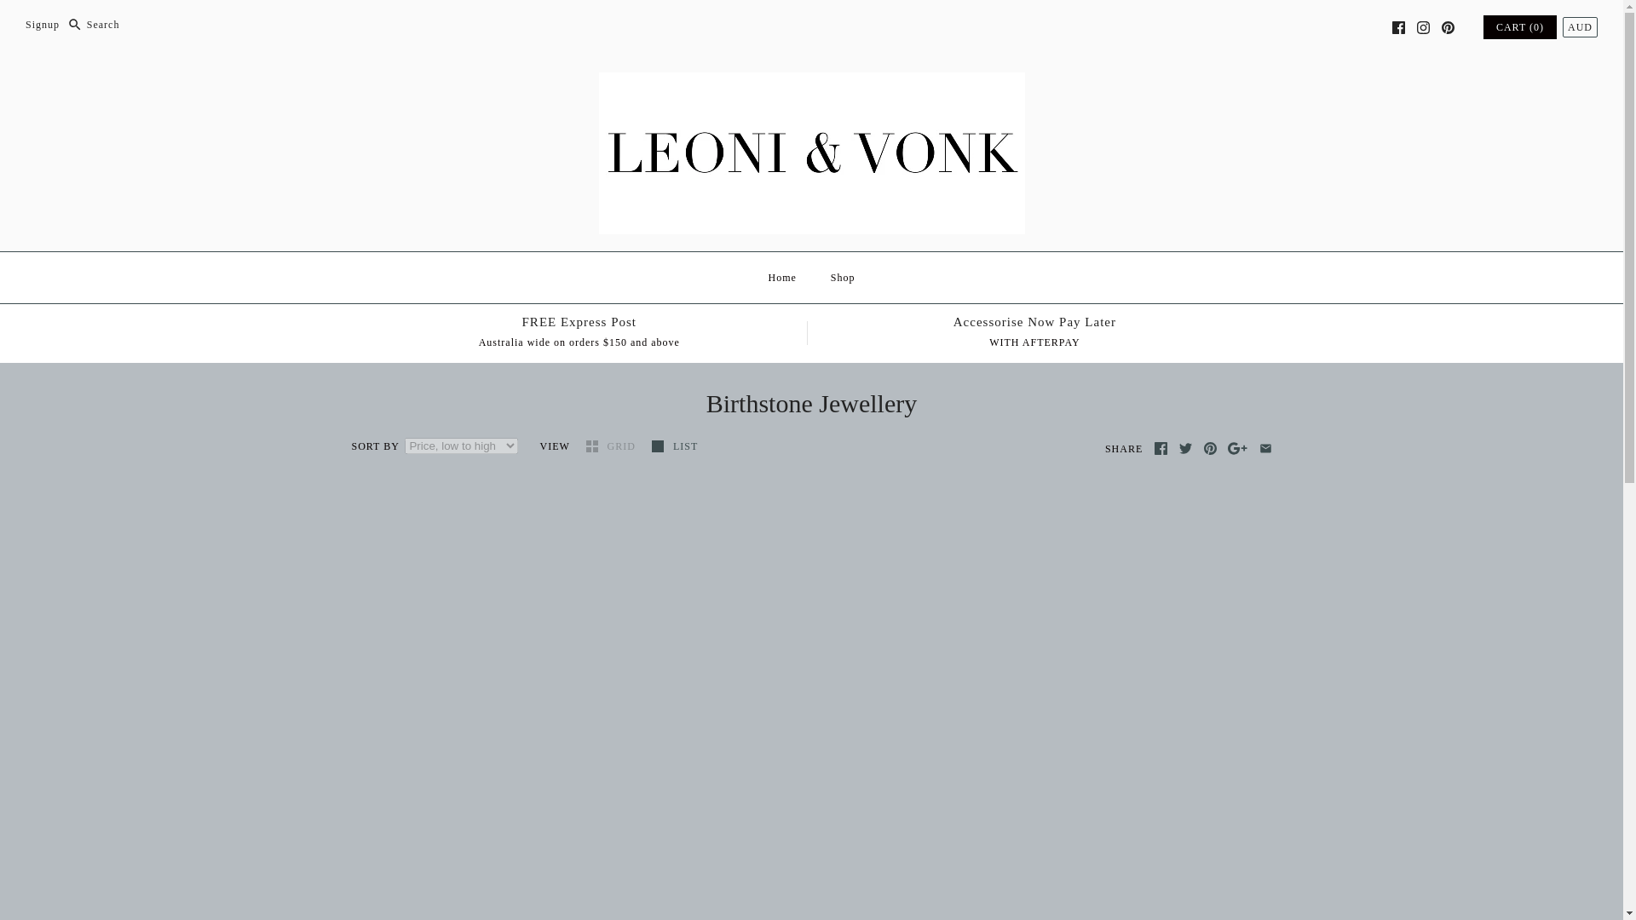 This screenshot has width=1636, height=920. Describe the element at coordinates (1423, 27) in the screenshot. I see `Instagram` at that location.